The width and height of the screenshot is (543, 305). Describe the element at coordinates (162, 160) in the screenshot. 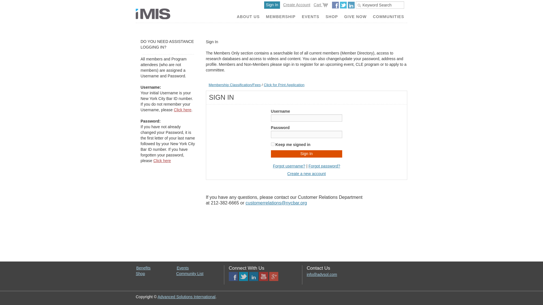

I see `Click here` at that location.